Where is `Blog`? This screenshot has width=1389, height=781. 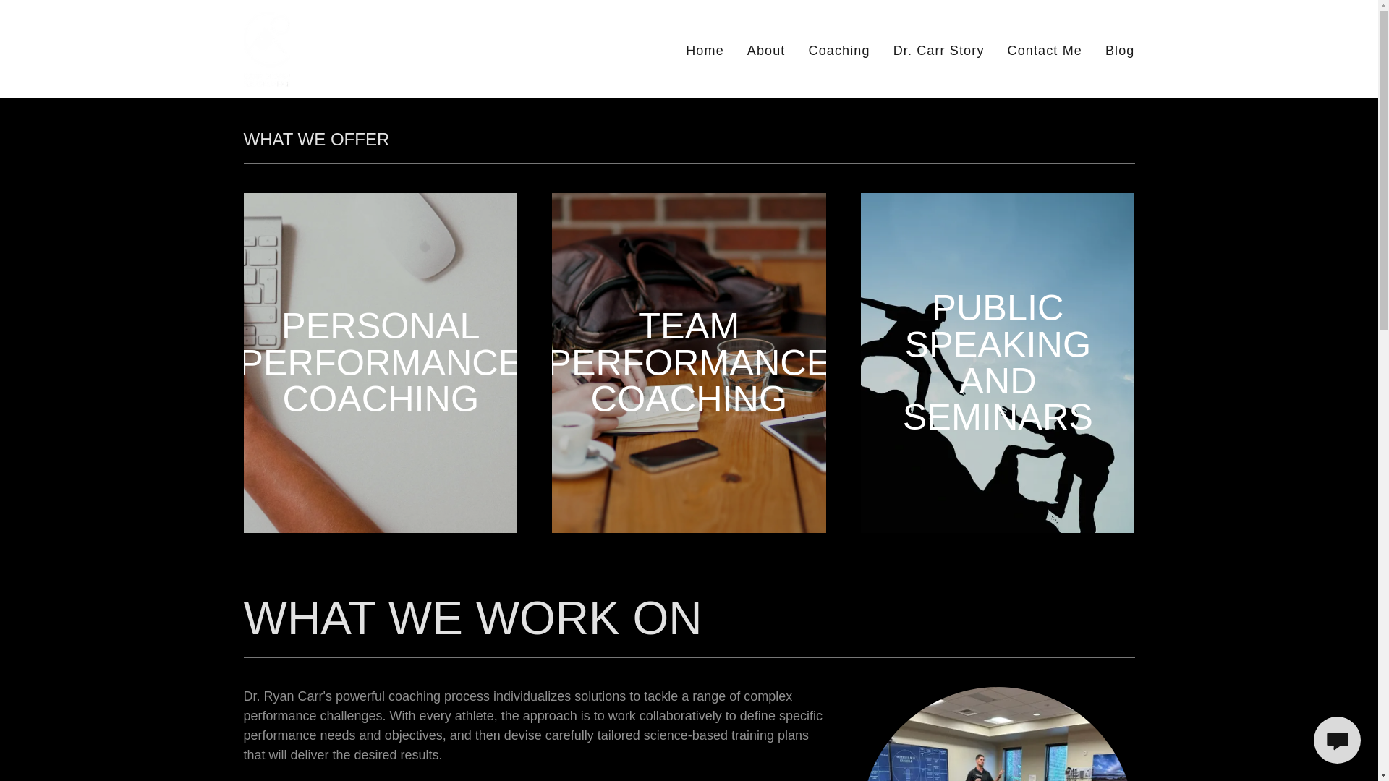 Blog is located at coordinates (1120, 51).